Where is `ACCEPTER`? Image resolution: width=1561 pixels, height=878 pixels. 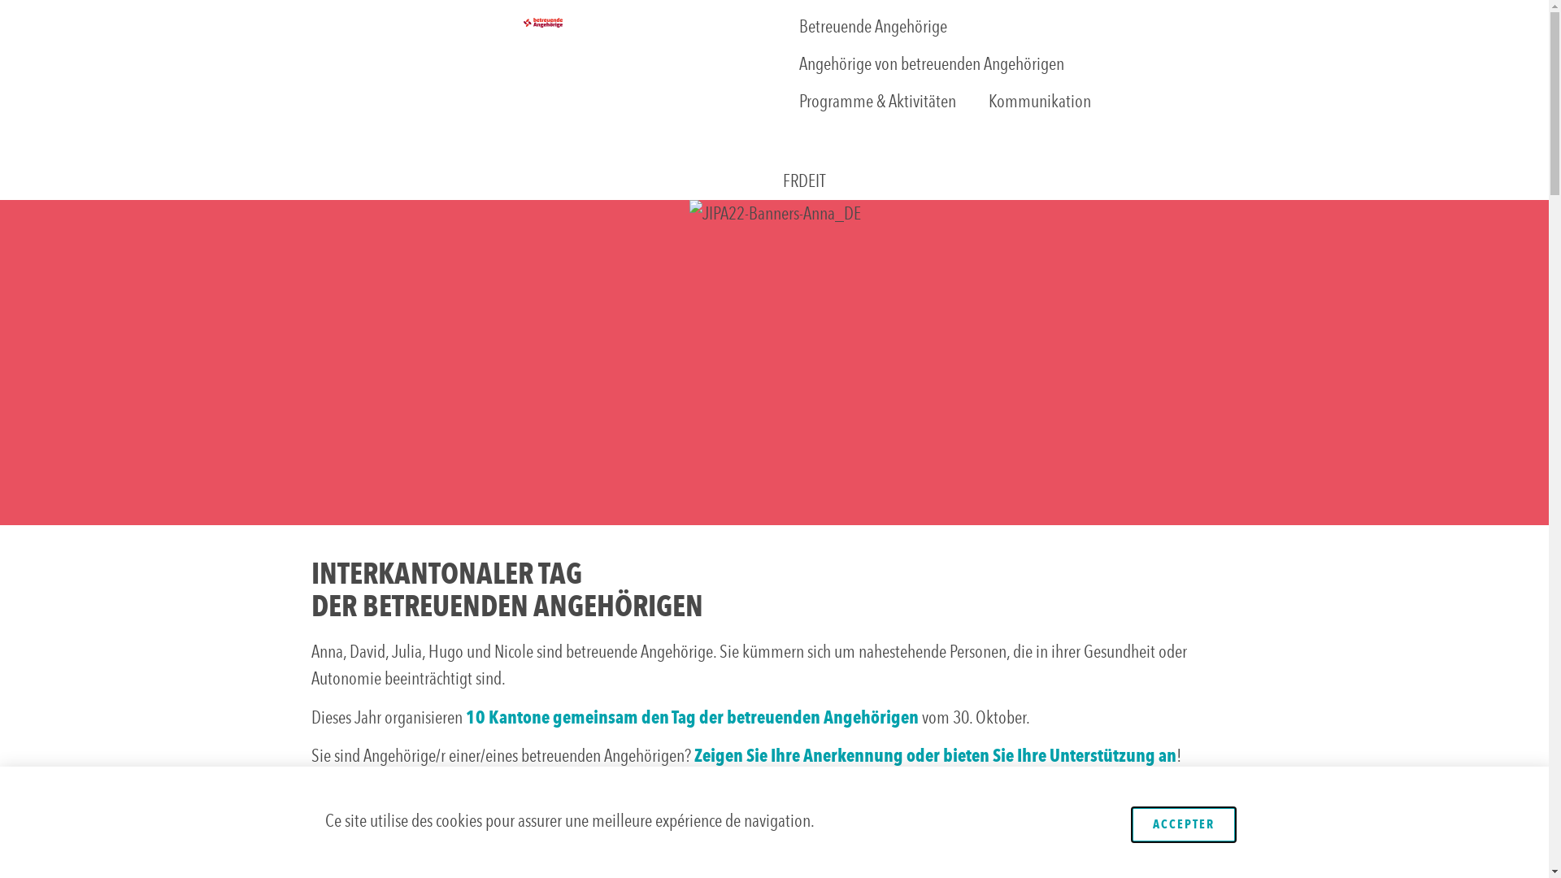
ACCEPTER is located at coordinates (1184, 824).